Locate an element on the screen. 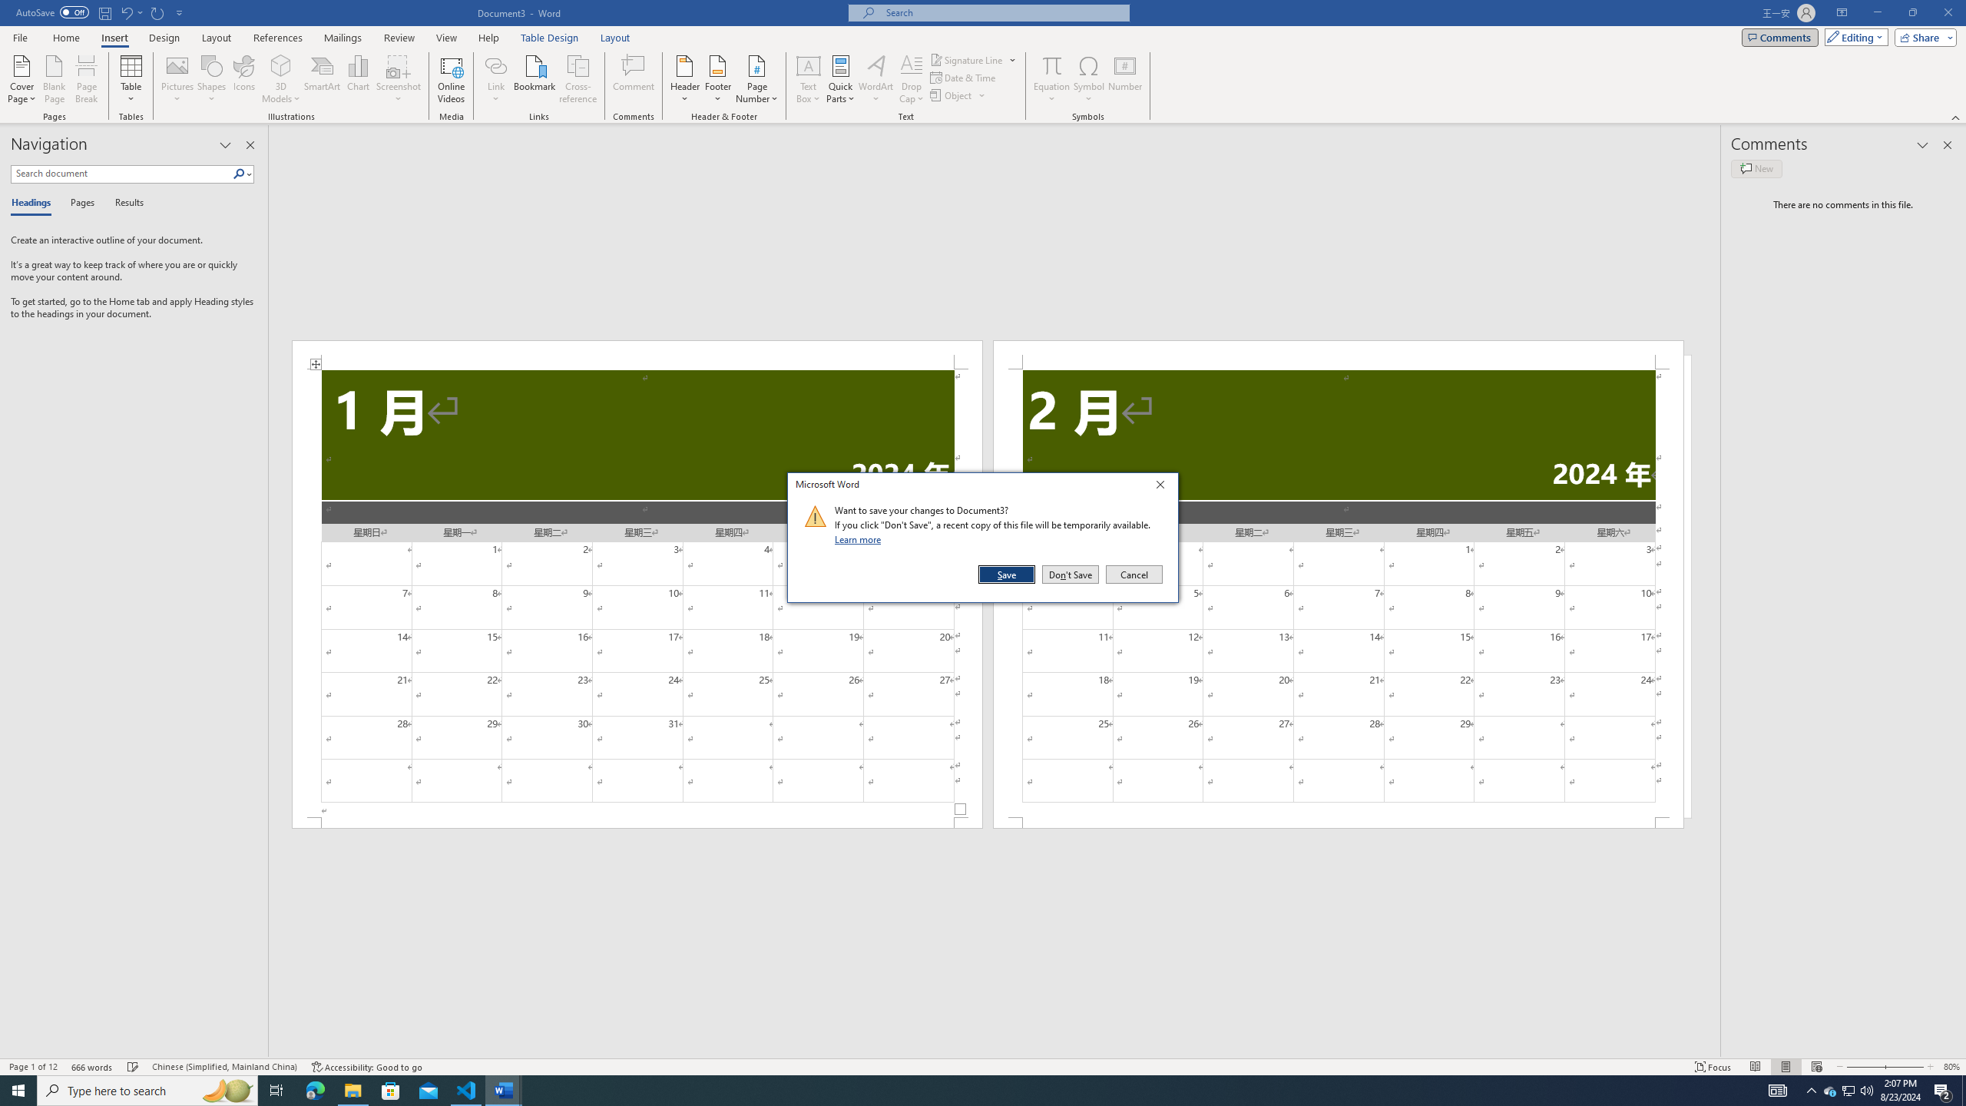 The image size is (1966, 1106). Number... is located at coordinates (1125, 79).